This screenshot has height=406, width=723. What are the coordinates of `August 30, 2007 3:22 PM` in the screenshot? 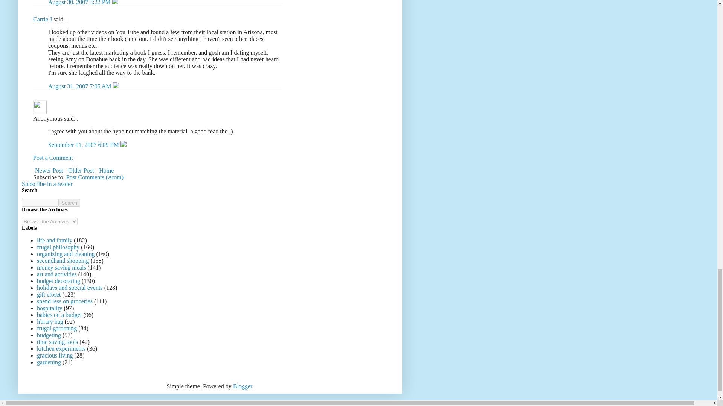 It's located at (80, 3).